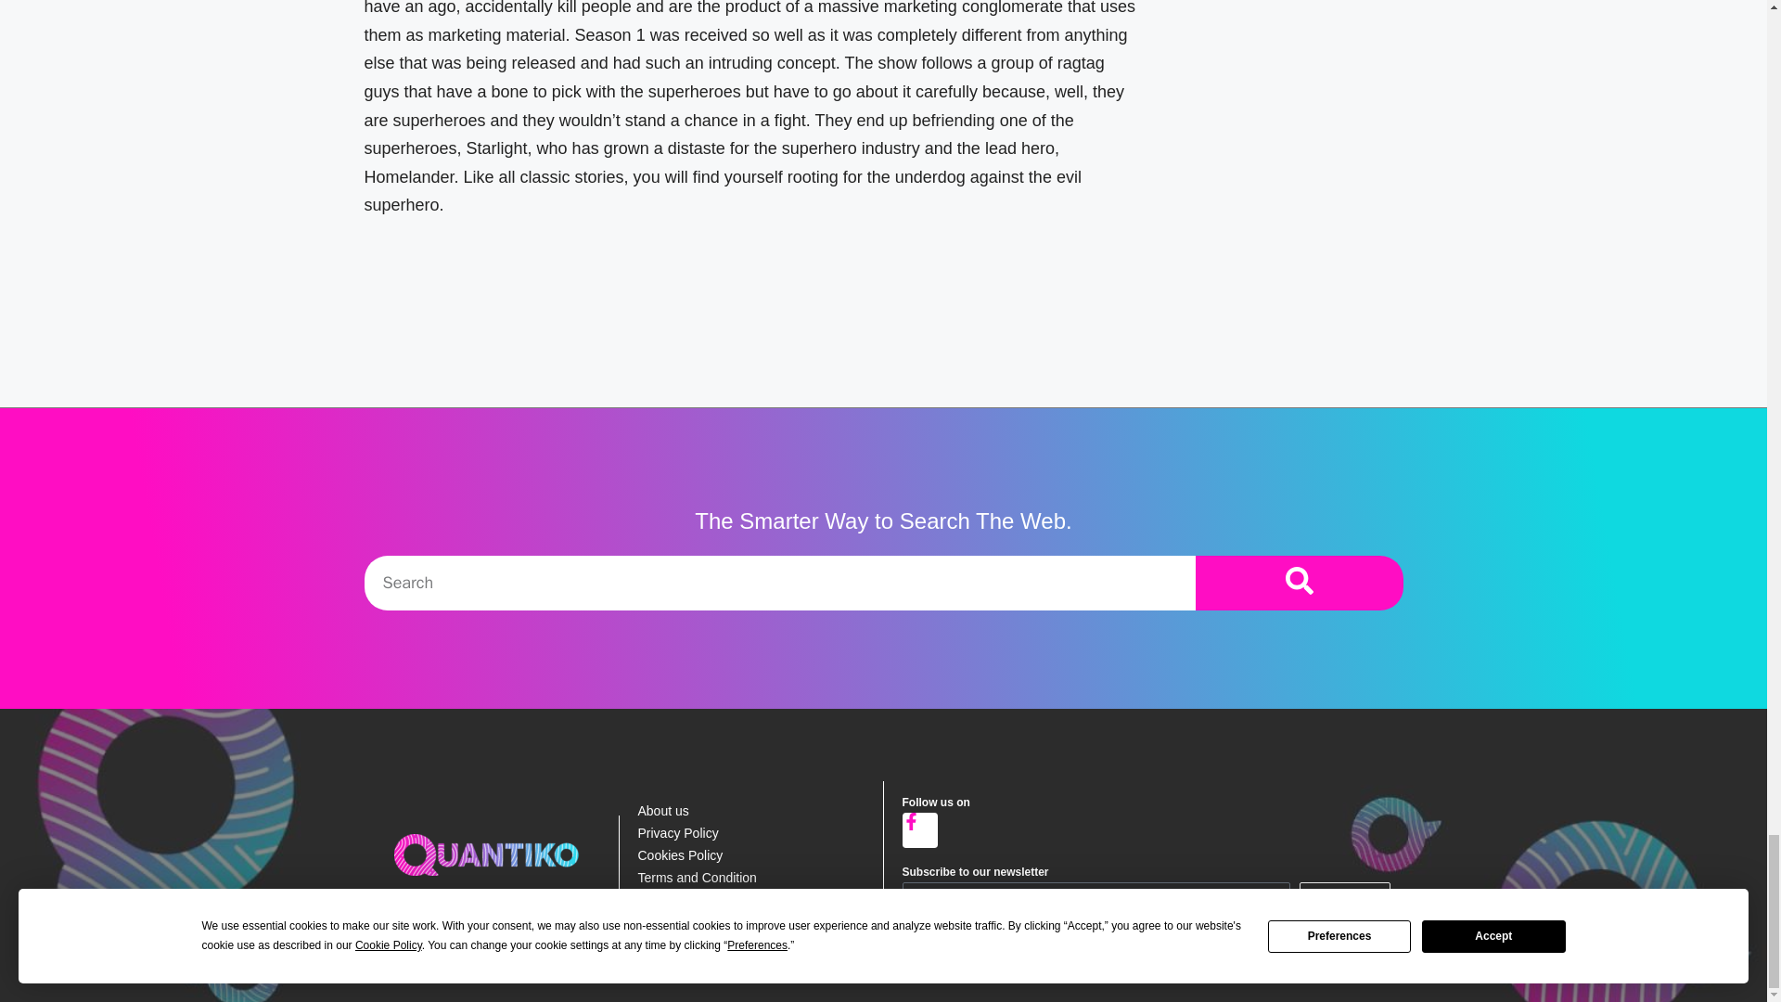 This screenshot has height=1002, width=1781. Describe the element at coordinates (750, 878) in the screenshot. I see `Terms and Condition` at that location.